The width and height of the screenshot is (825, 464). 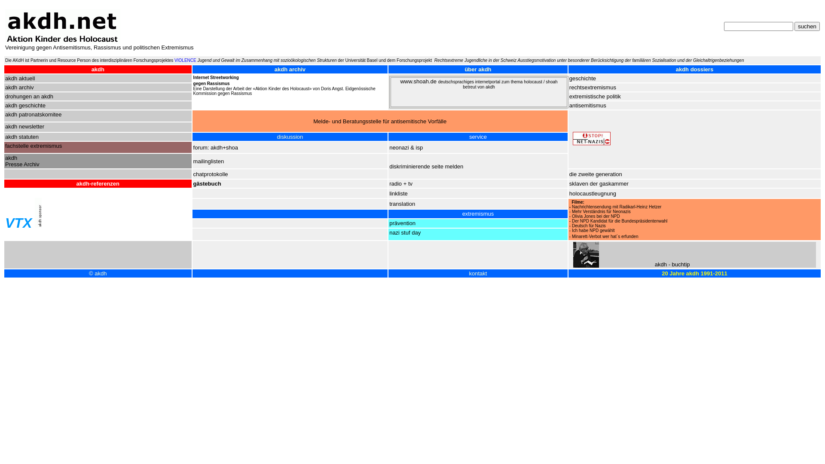 I want to click on VTX, so click(x=18, y=223).